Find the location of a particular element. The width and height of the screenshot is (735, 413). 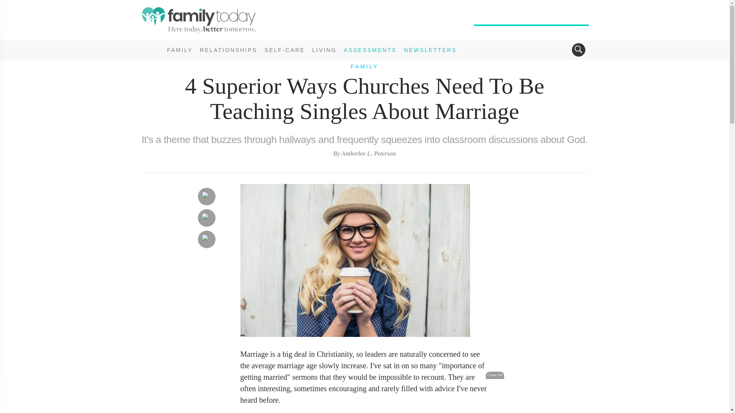

RELATIONSHIPS is located at coordinates (228, 50).